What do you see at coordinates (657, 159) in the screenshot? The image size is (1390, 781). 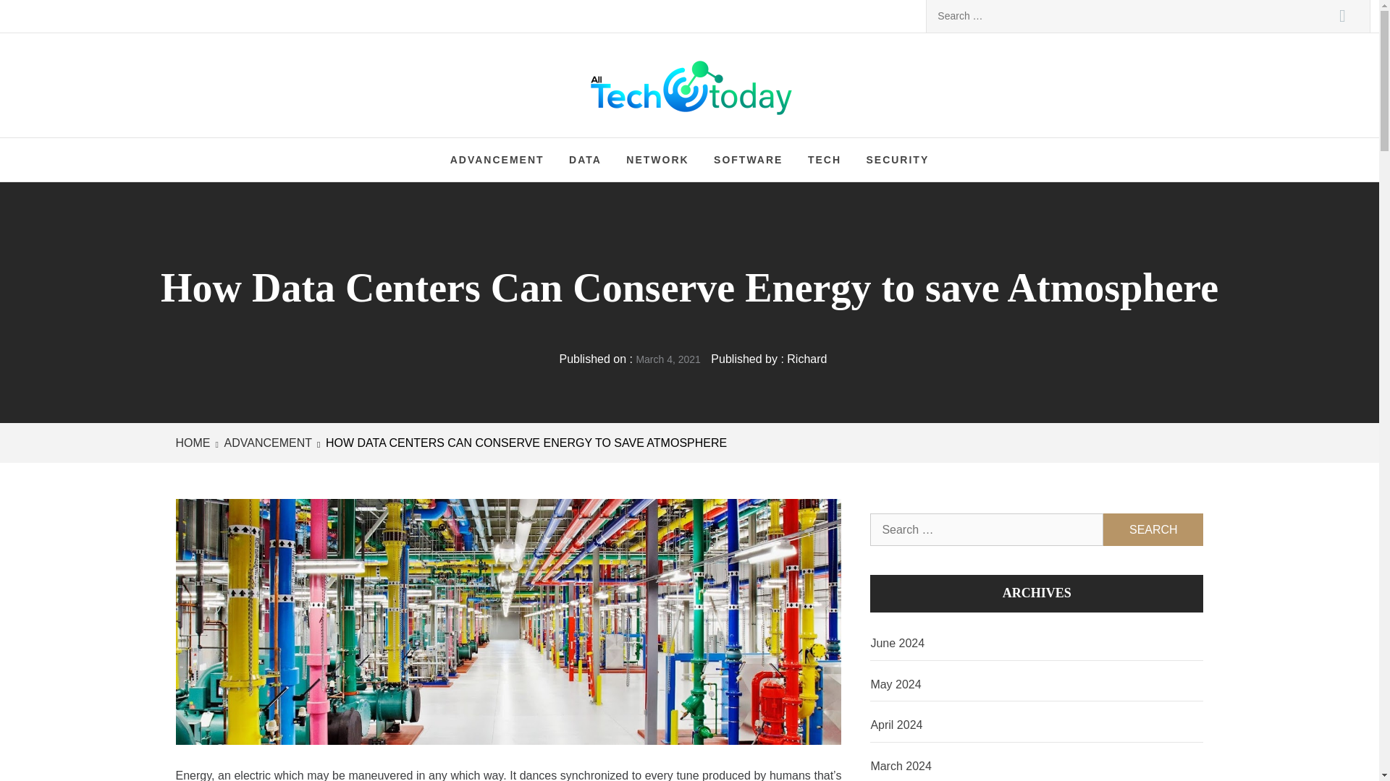 I see `NETWORK` at bounding box center [657, 159].